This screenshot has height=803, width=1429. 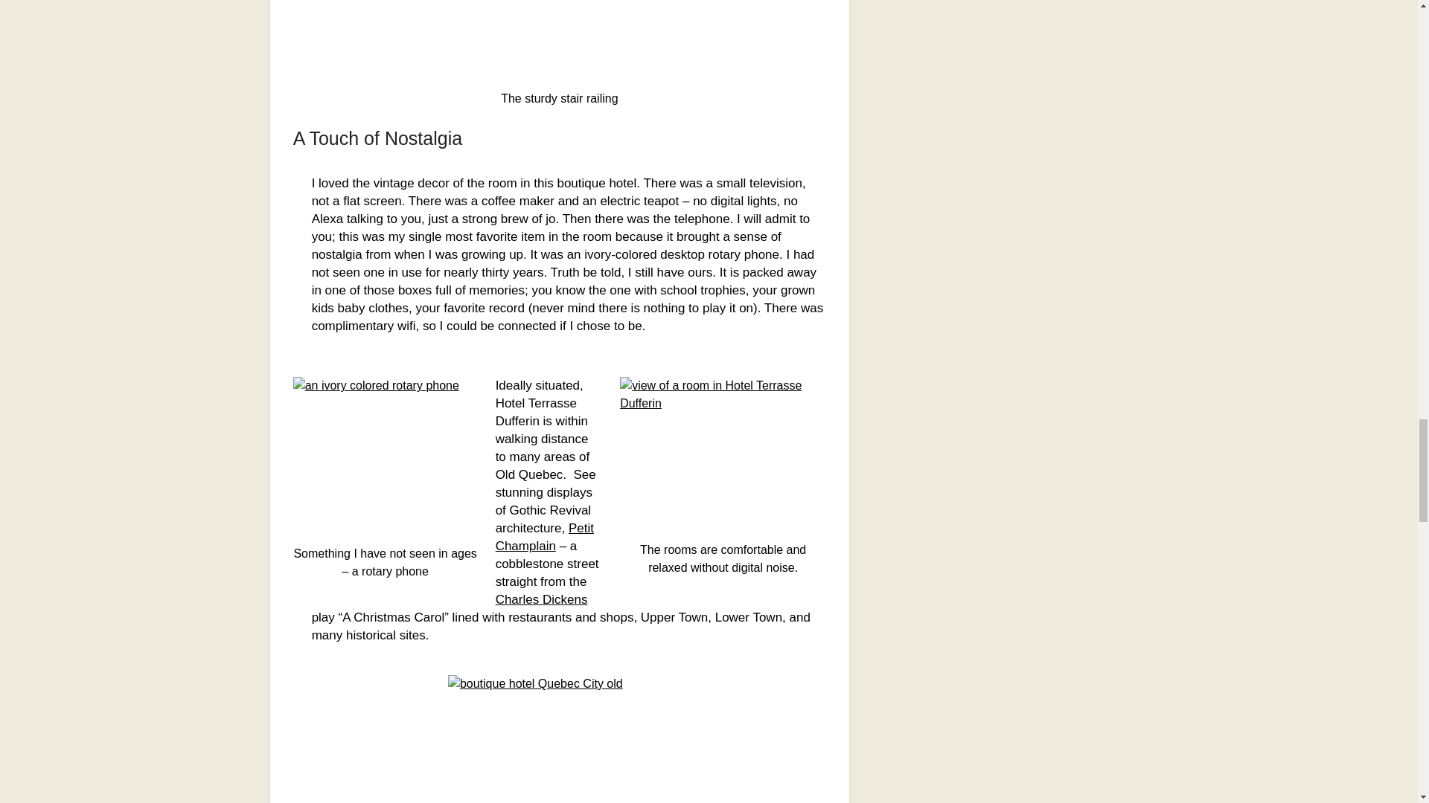 I want to click on Boutique Hotel in Old Quebec City that will captivate you 10, so click(x=560, y=739).